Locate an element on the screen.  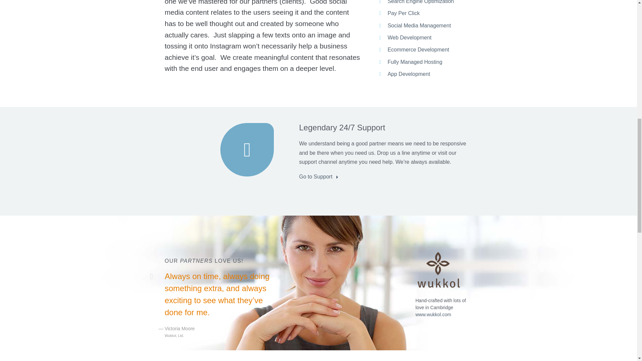
Pay Per Click is located at coordinates (404, 13).